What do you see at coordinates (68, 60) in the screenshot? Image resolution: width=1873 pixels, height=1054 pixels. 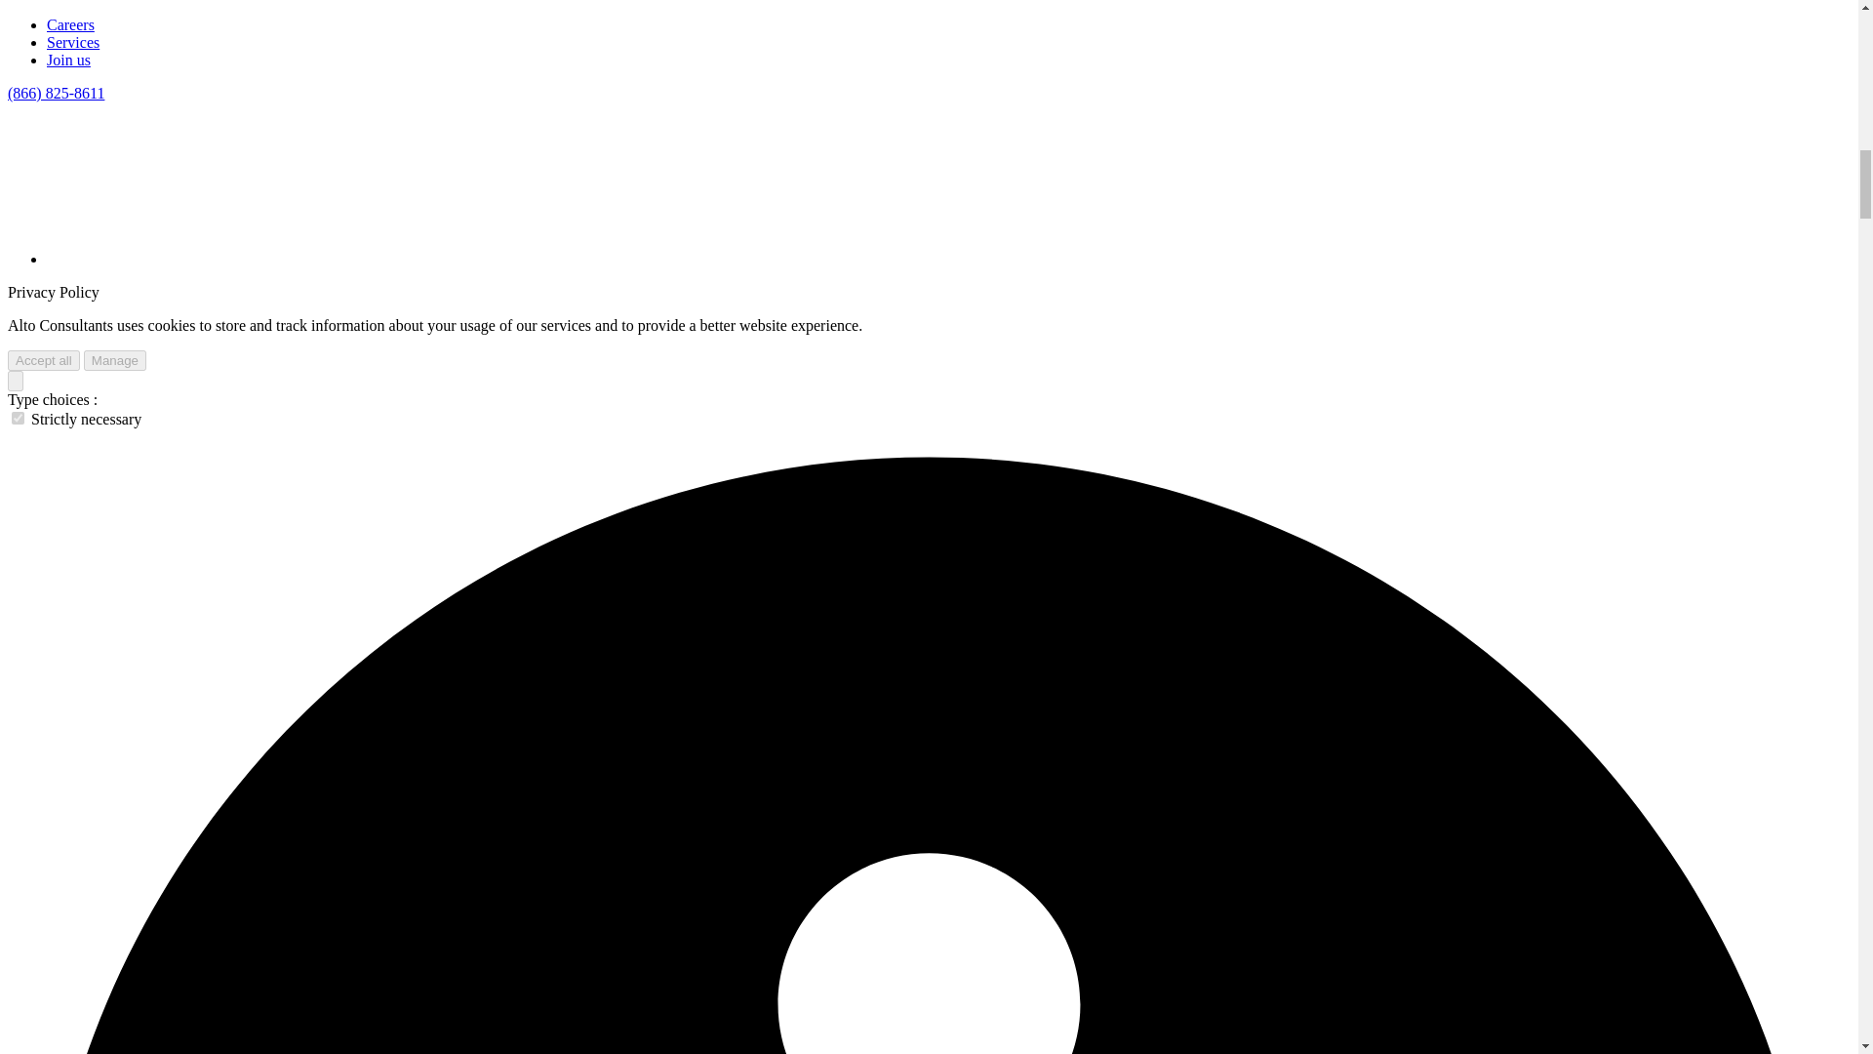 I see `Join us` at bounding box center [68, 60].